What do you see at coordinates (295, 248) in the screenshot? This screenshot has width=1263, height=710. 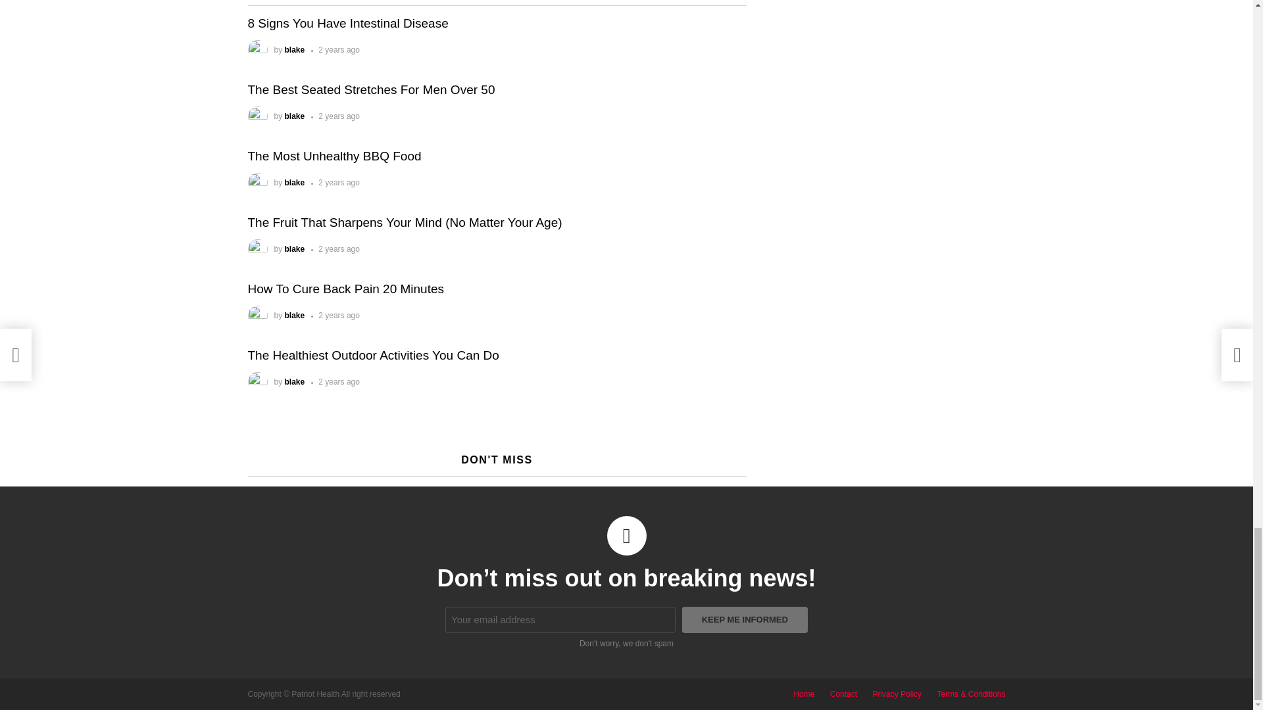 I see `Posts by blake` at bounding box center [295, 248].